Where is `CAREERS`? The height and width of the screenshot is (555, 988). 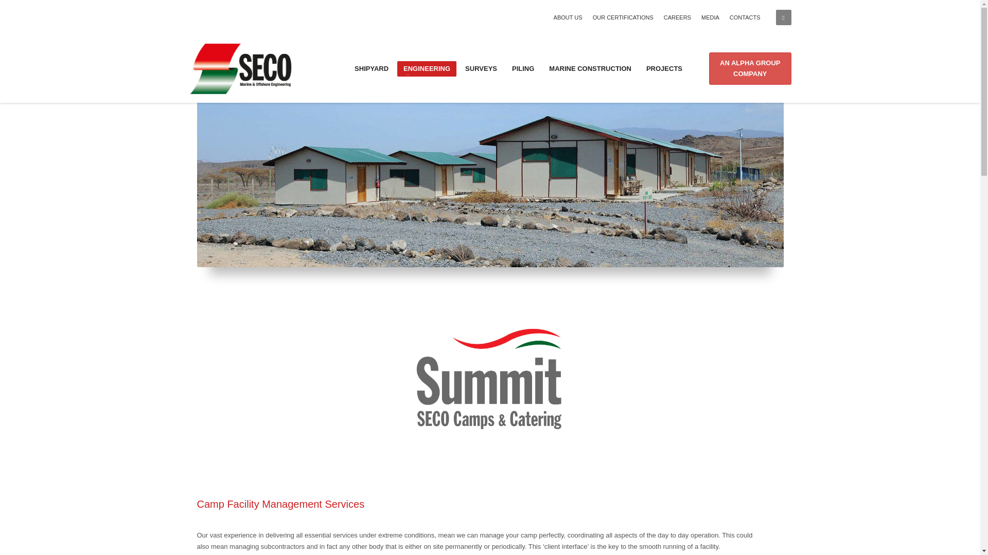 CAREERS is located at coordinates (677, 17).